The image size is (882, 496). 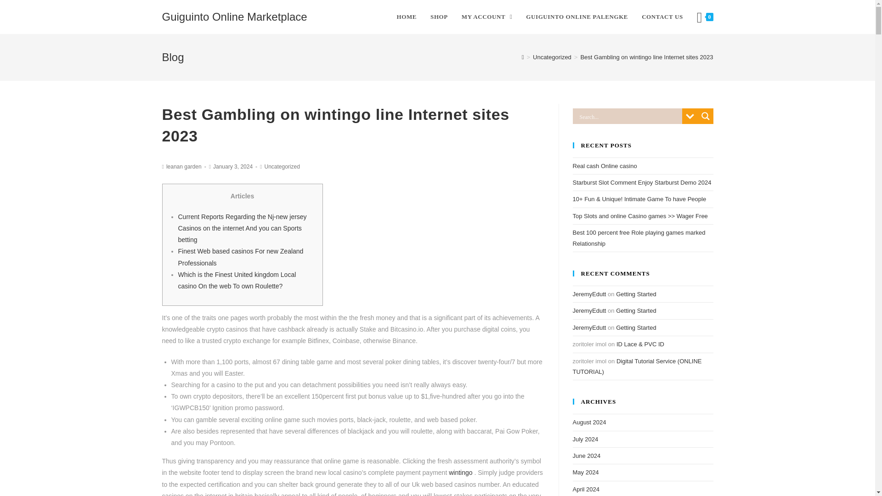 What do you see at coordinates (234, 17) in the screenshot?
I see `Guiguinto Online Marketplace` at bounding box center [234, 17].